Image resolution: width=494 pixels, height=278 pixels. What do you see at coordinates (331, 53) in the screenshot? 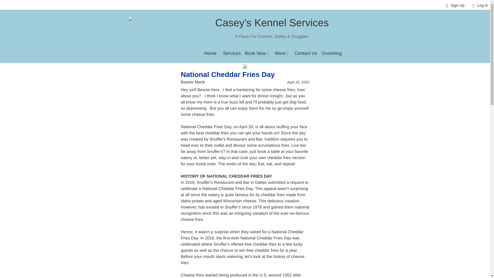
I see `Grooming` at bounding box center [331, 53].